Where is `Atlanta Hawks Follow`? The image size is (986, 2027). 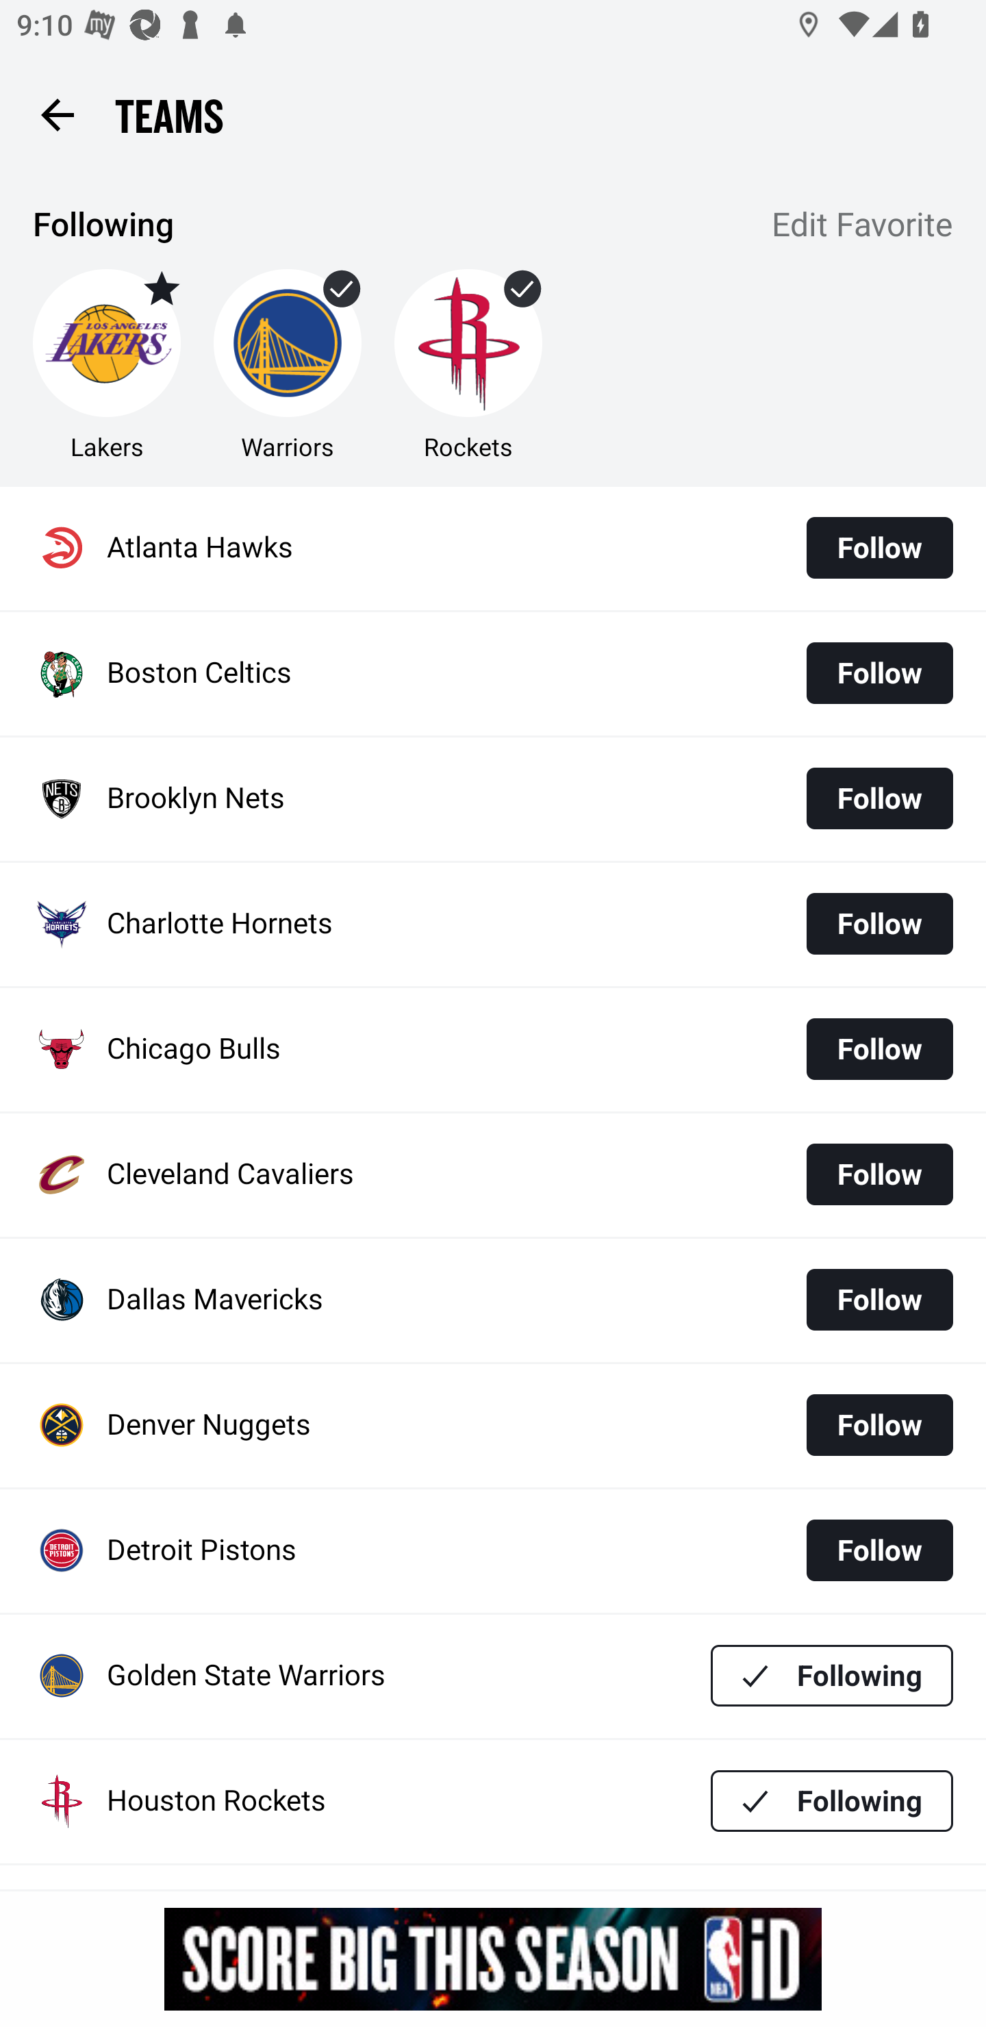 Atlanta Hawks Follow is located at coordinates (493, 548).